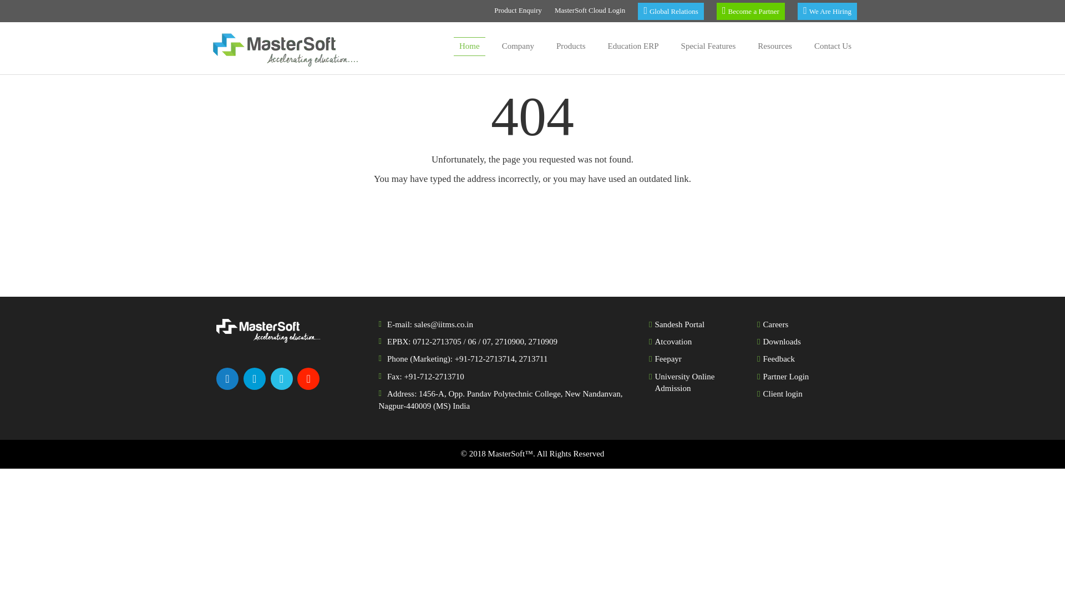 The width and height of the screenshot is (1065, 599). What do you see at coordinates (570, 47) in the screenshot?
I see `Products` at bounding box center [570, 47].